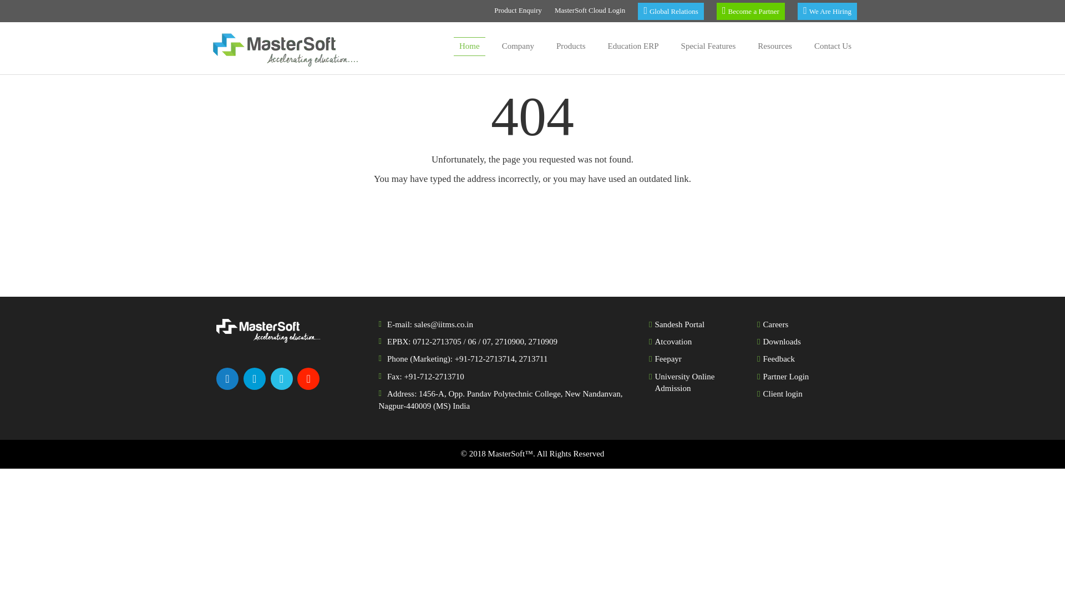 The width and height of the screenshot is (1065, 599). What do you see at coordinates (570, 47) in the screenshot?
I see `Products` at bounding box center [570, 47].